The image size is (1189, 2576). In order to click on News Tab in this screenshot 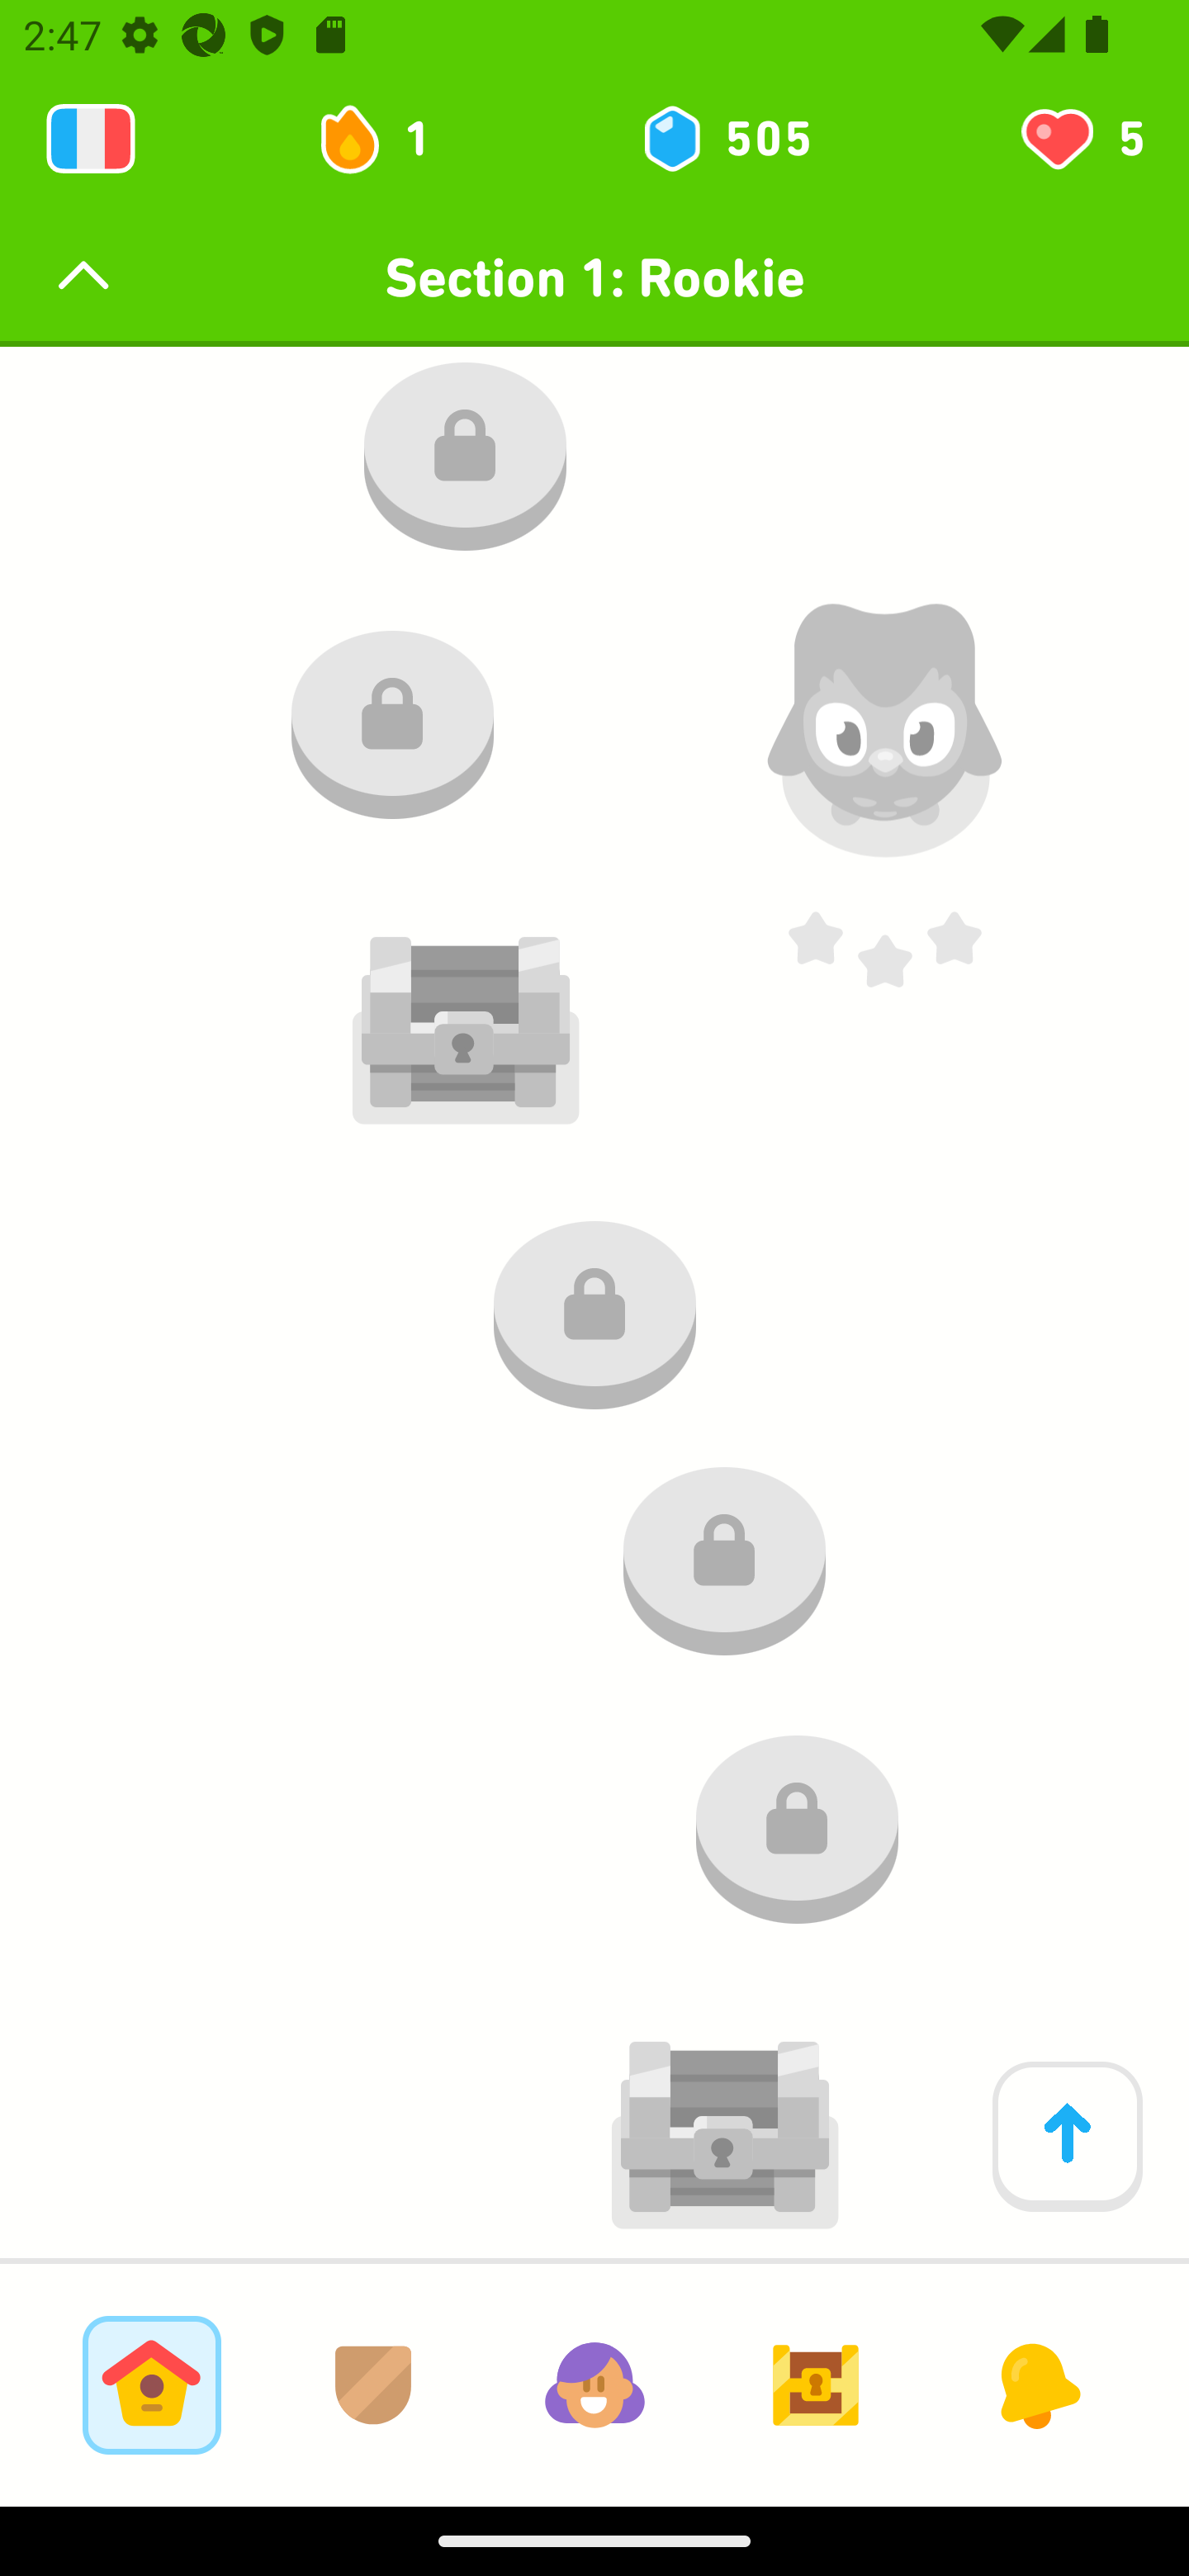, I will do `click(1037, 2384)`.